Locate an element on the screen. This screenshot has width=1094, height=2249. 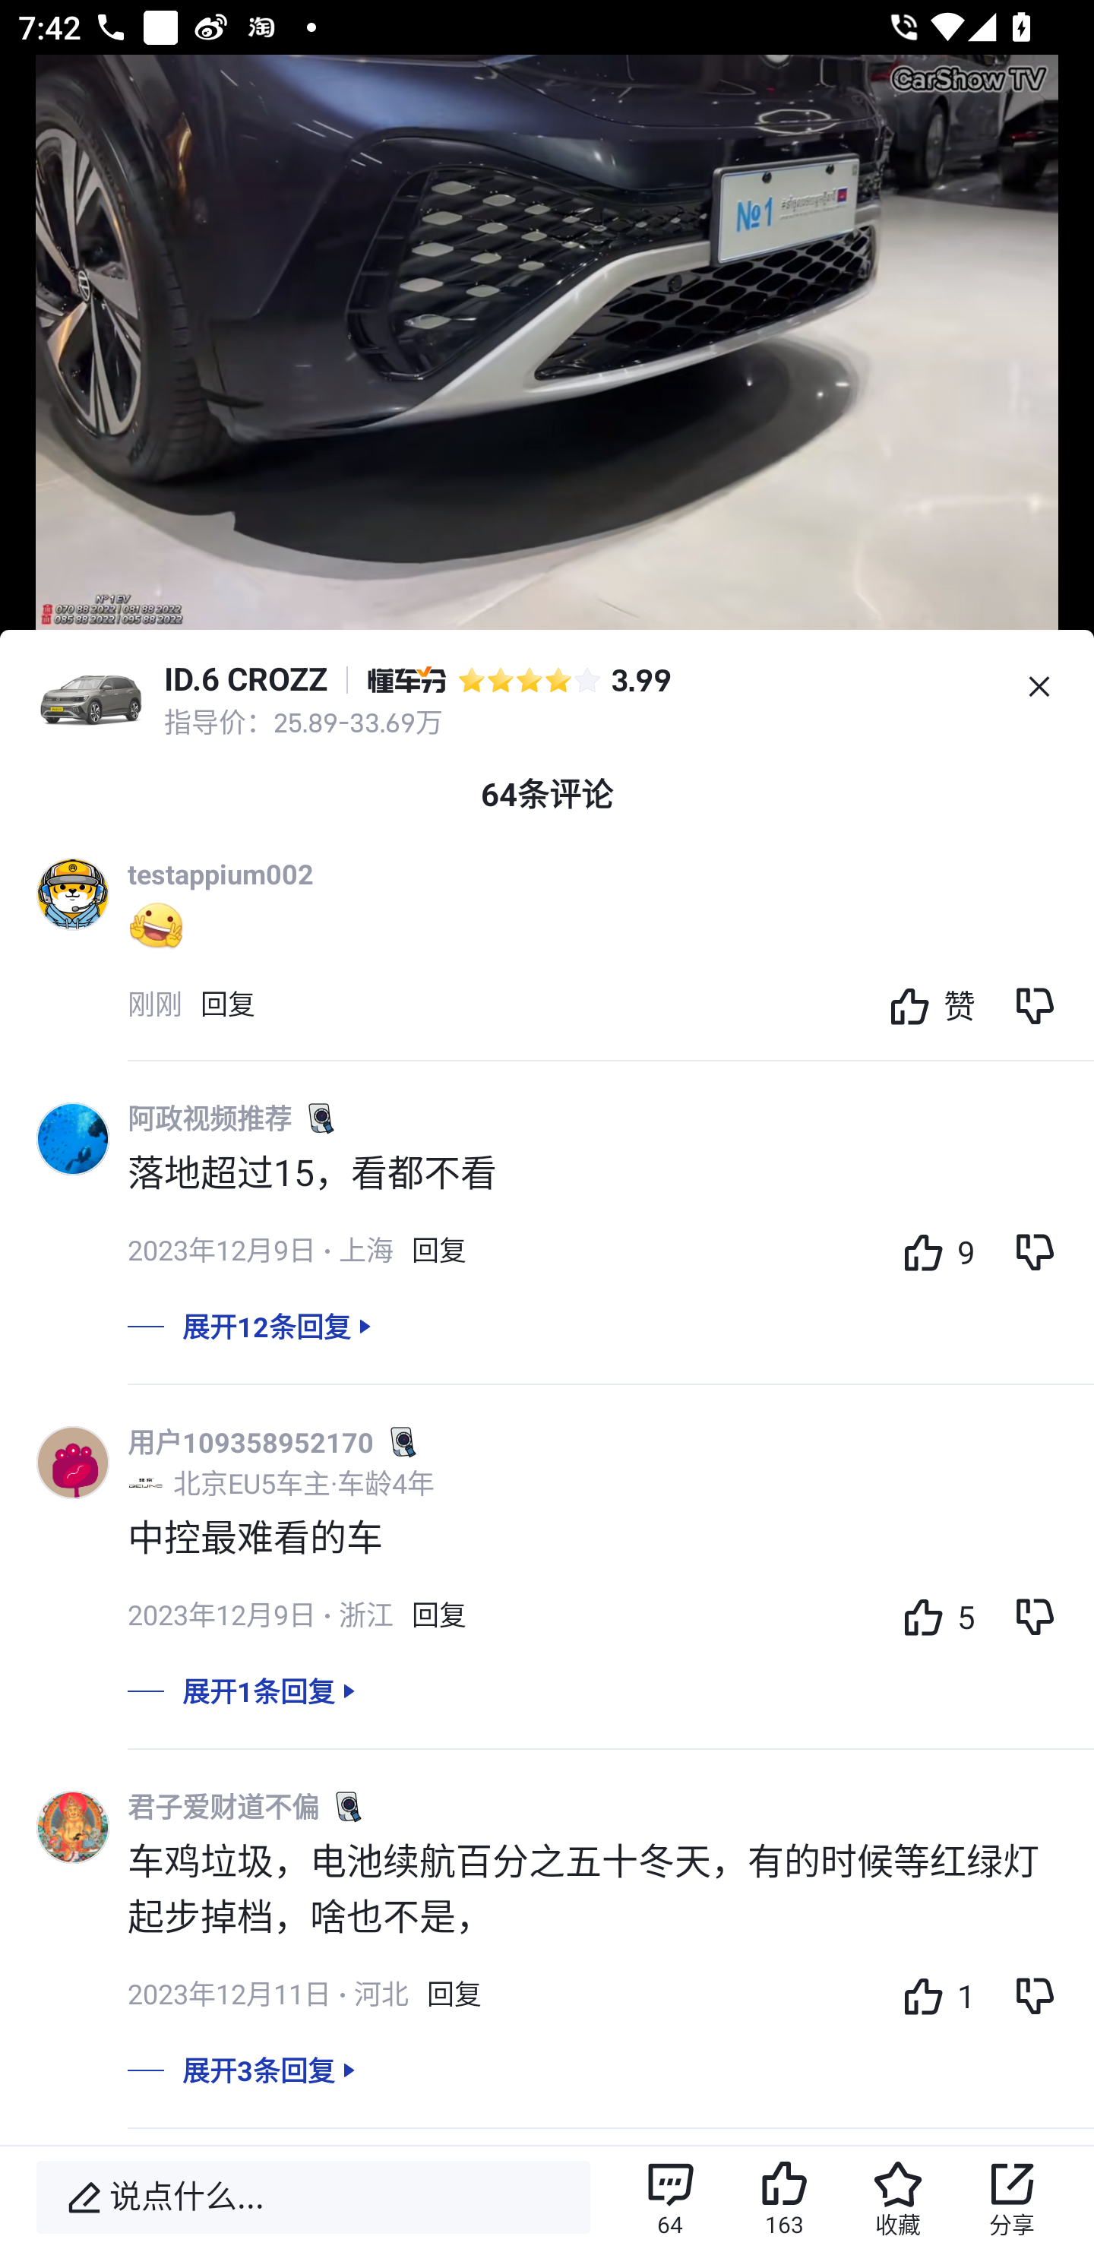
君子爱财道不偏 is located at coordinates (223, 1805).